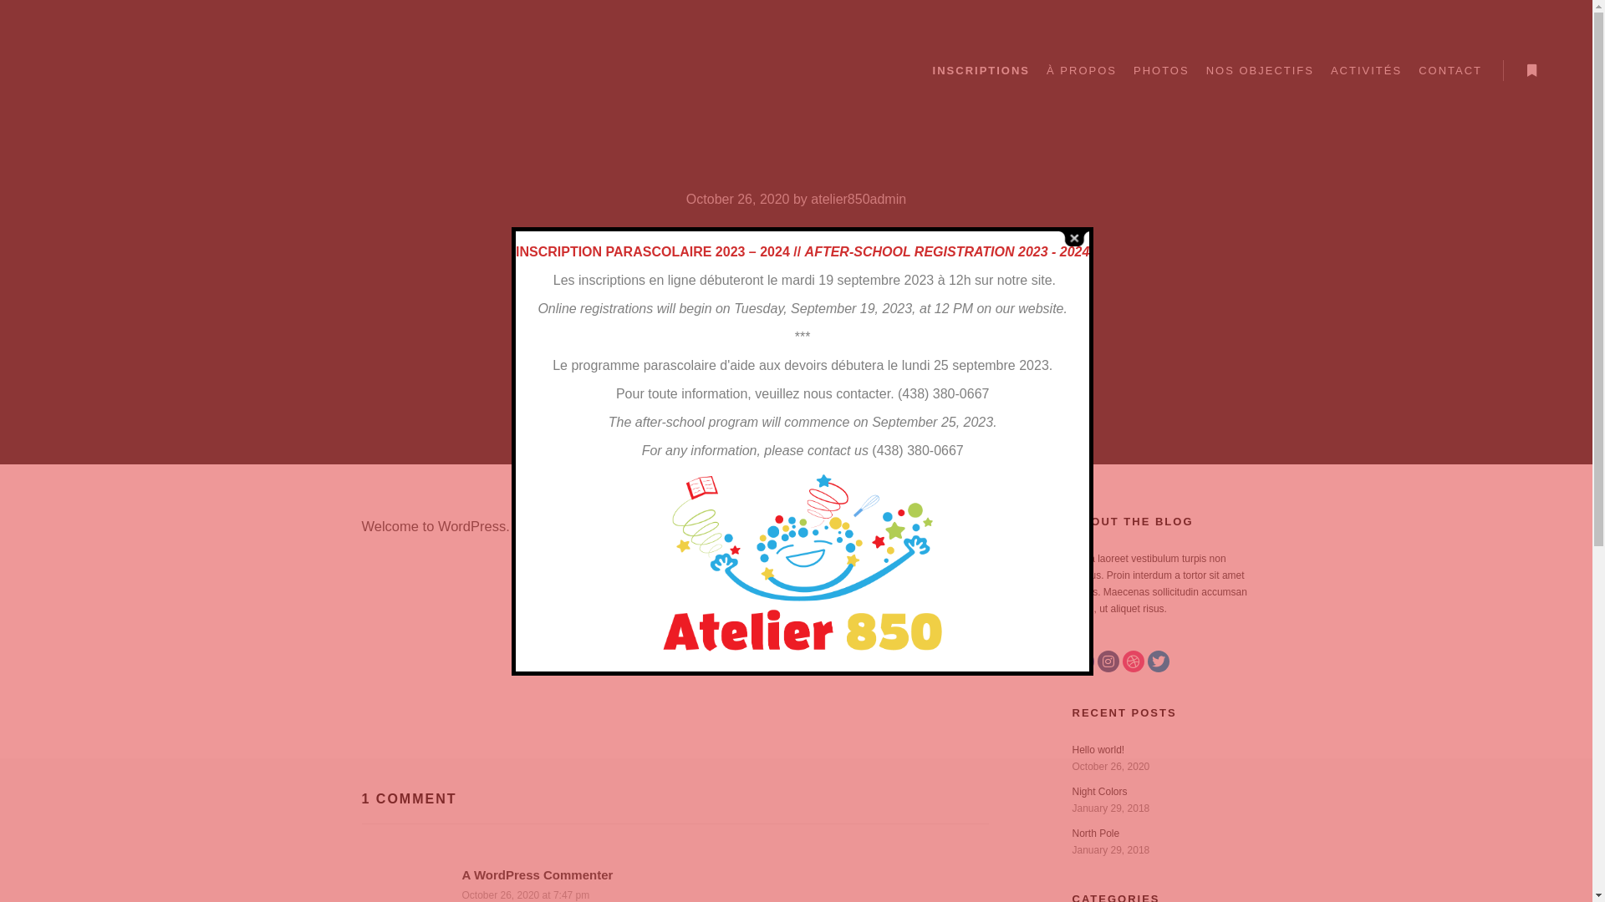  I want to click on Facebook, so click(1083, 661).